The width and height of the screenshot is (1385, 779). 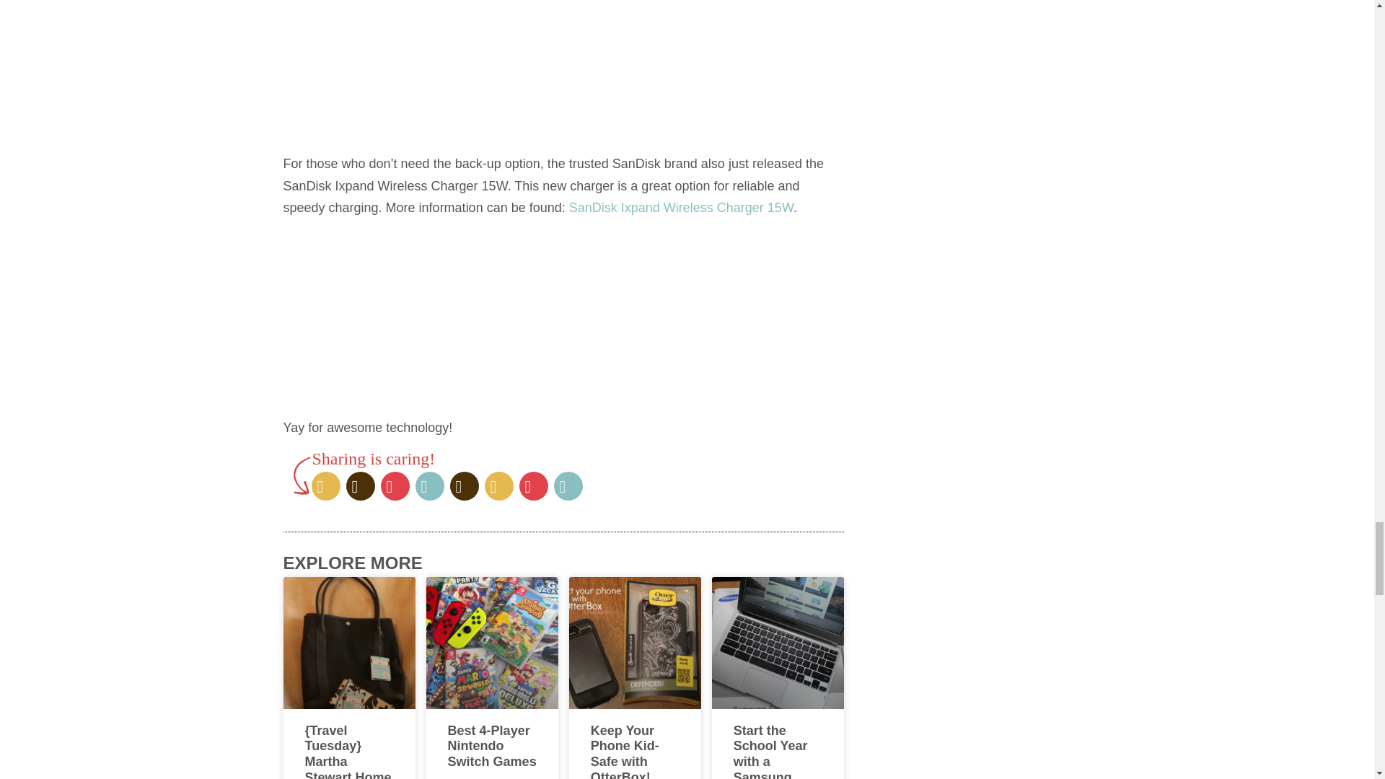 What do you see at coordinates (395, 486) in the screenshot?
I see `Pinterest` at bounding box center [395, 486].